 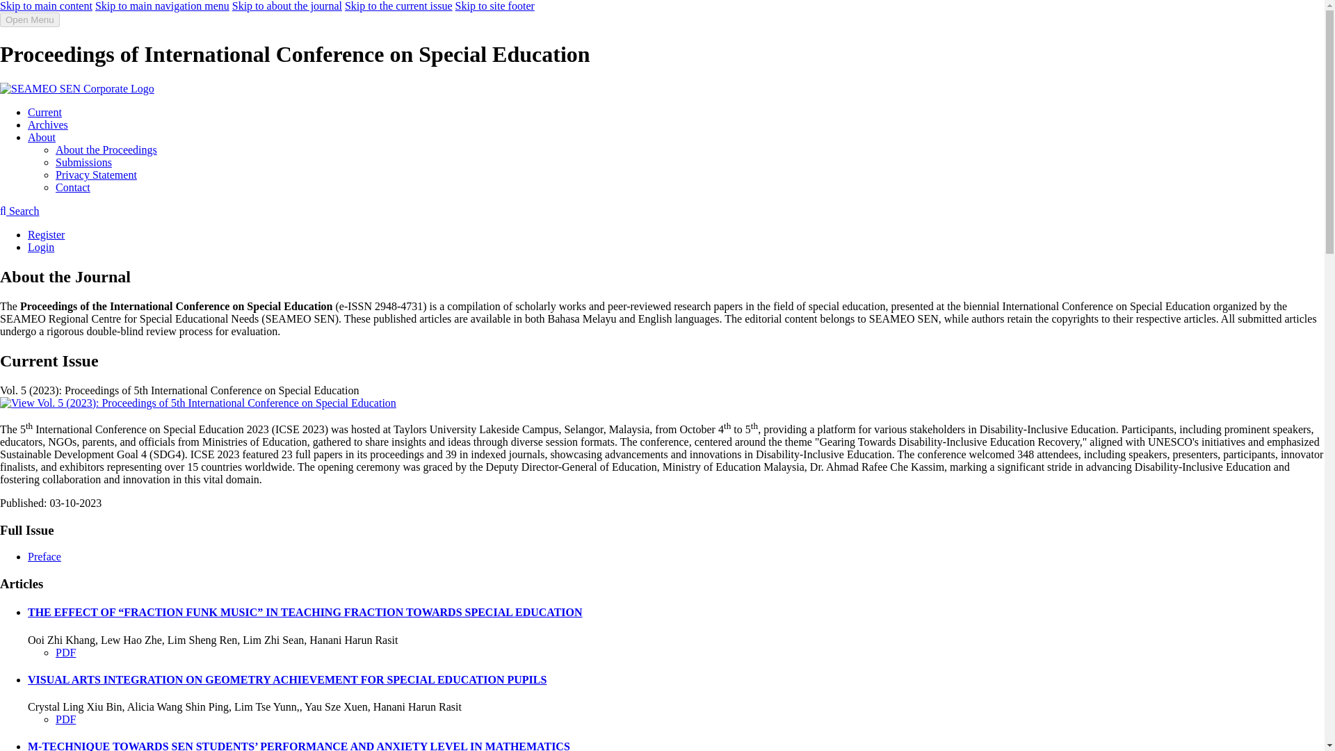 What do you see at coordinates (495, 6) in the screenshot?
I see `Skip to site footer` at bounding box center [495, 6].